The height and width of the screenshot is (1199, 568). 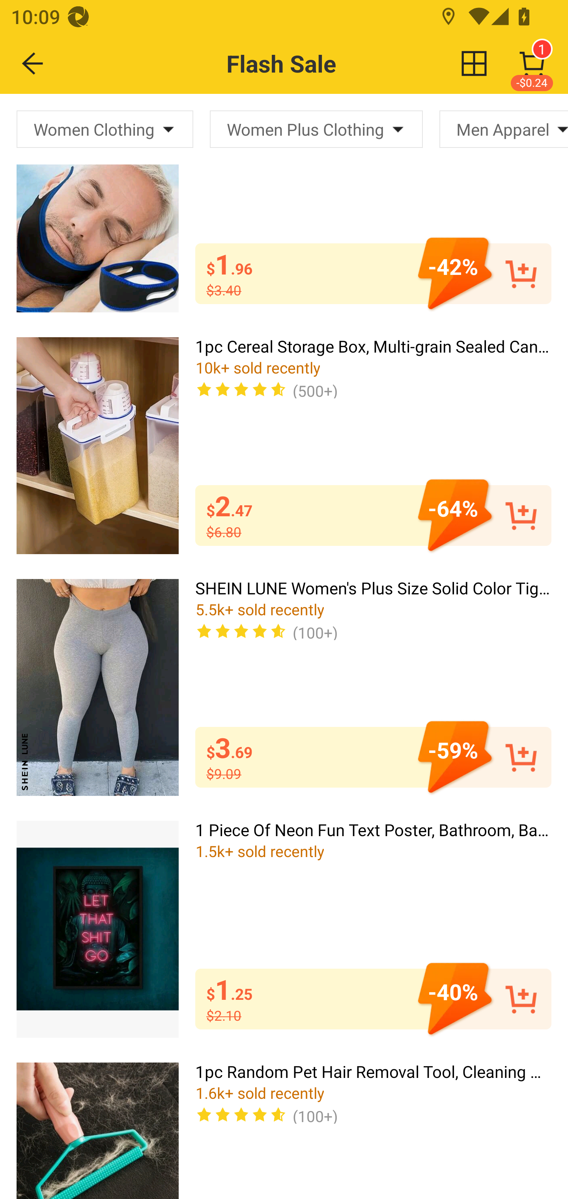 I want to click on Women Clothing, so click(x=105, y=129).